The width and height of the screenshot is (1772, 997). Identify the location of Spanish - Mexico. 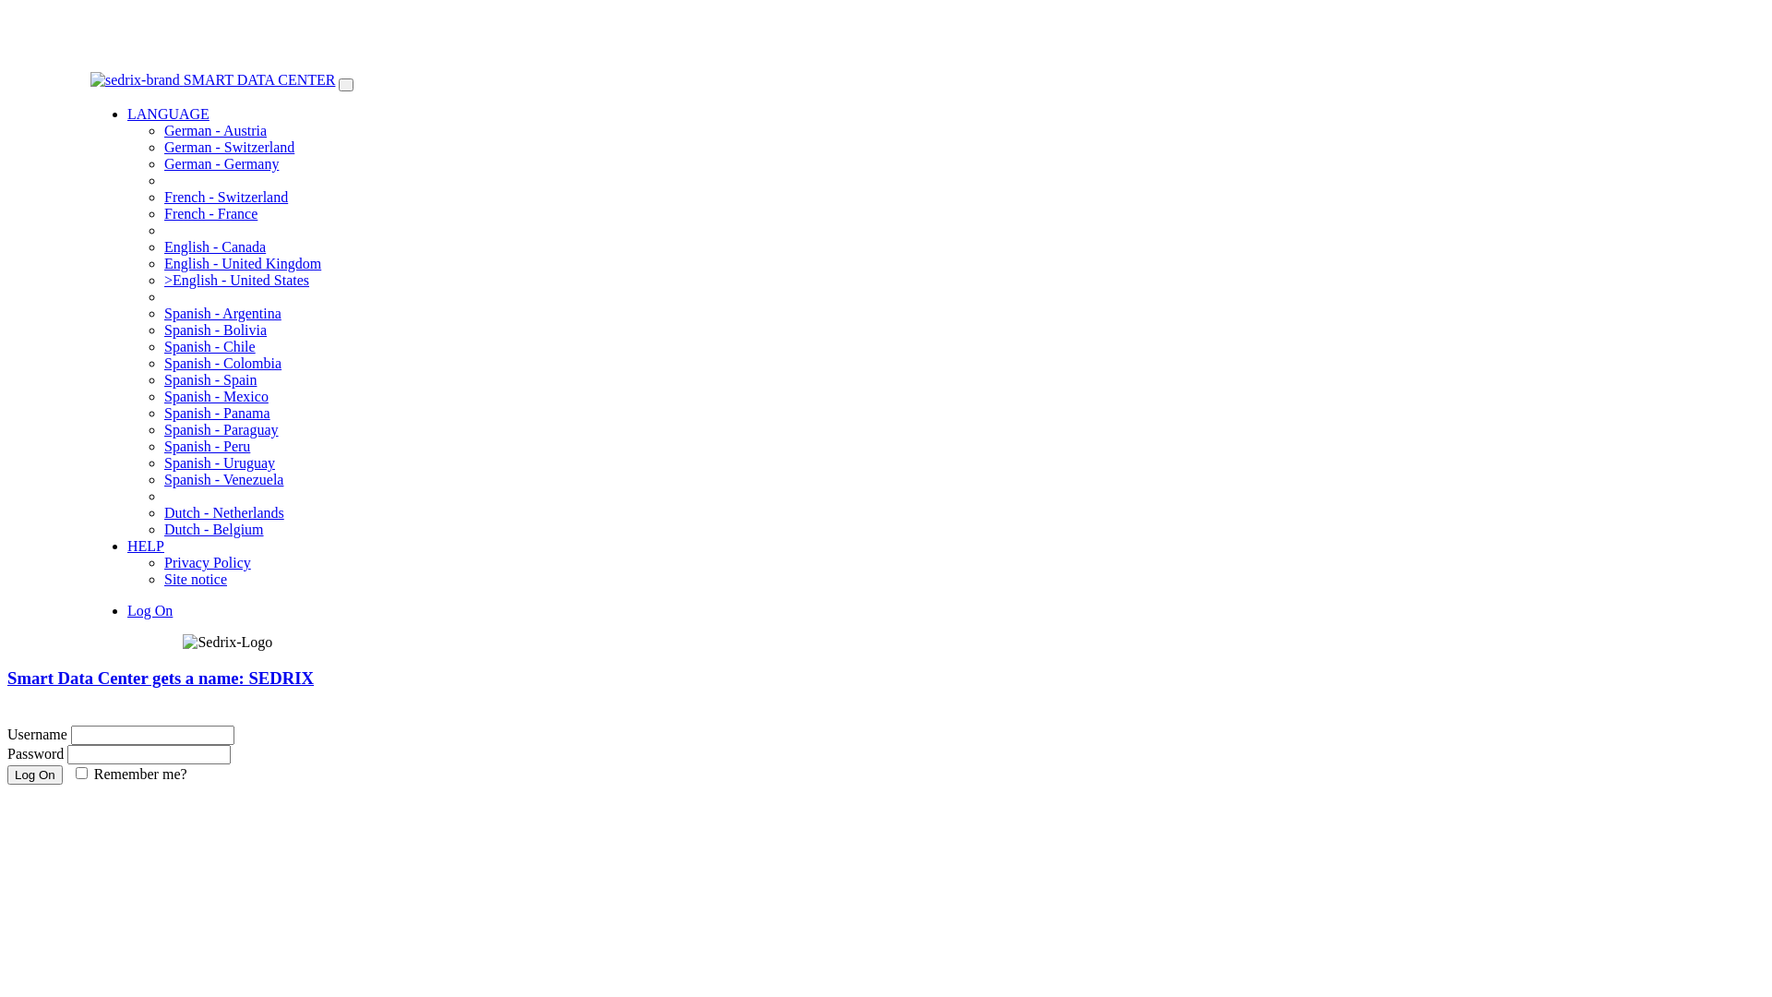
(216, 397).